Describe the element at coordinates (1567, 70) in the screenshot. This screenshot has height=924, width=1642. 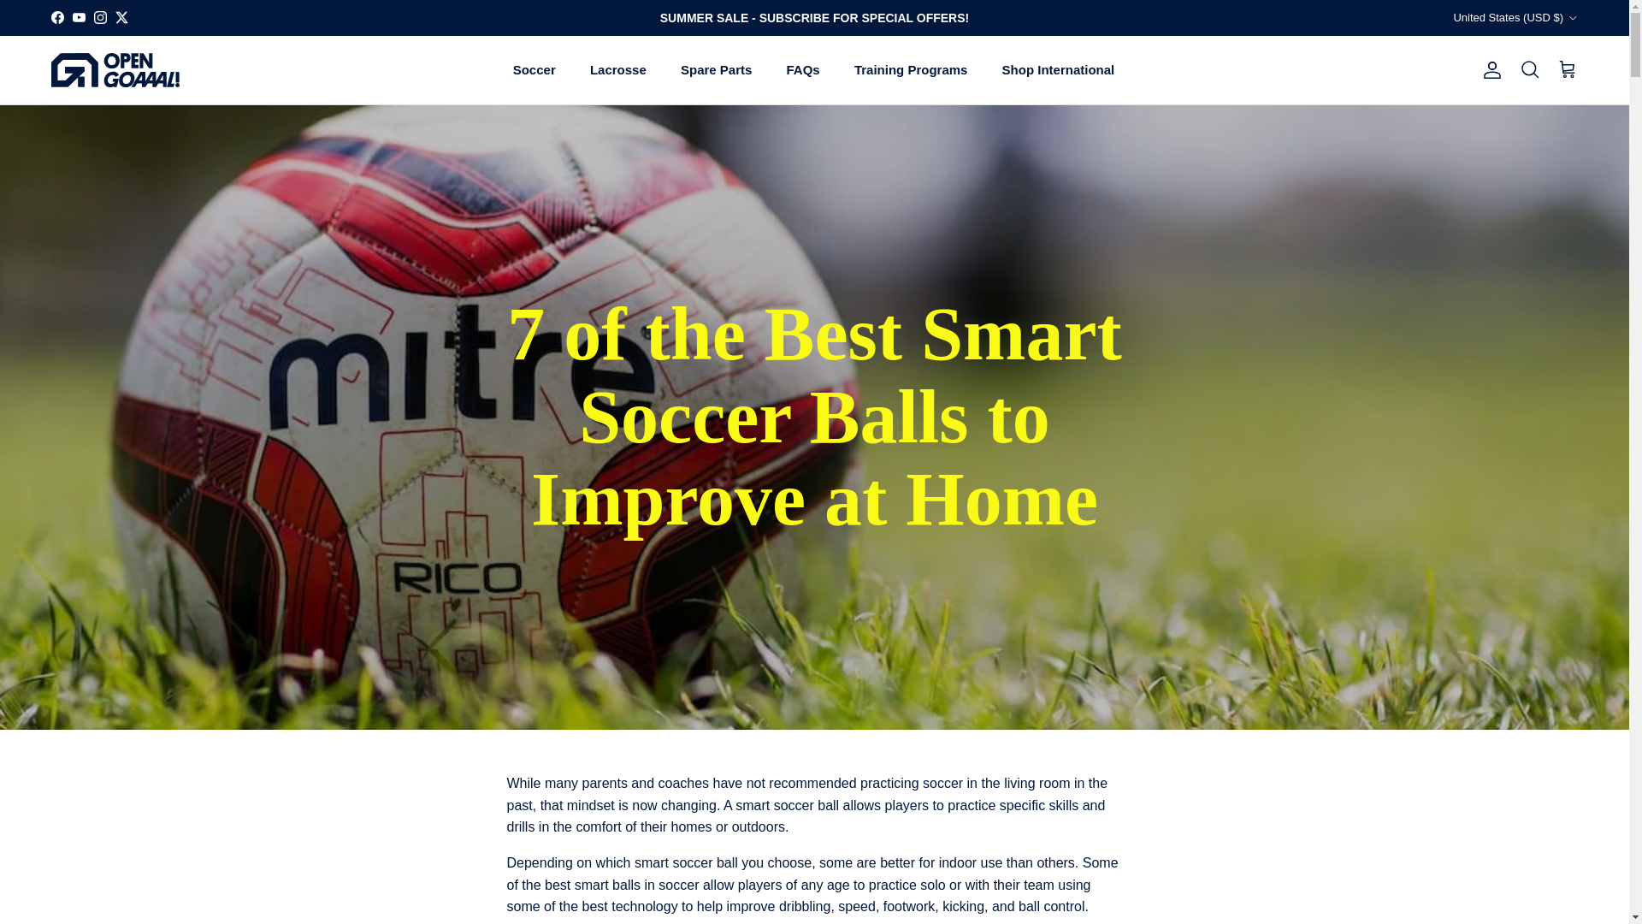
I see `Cart` at that location.